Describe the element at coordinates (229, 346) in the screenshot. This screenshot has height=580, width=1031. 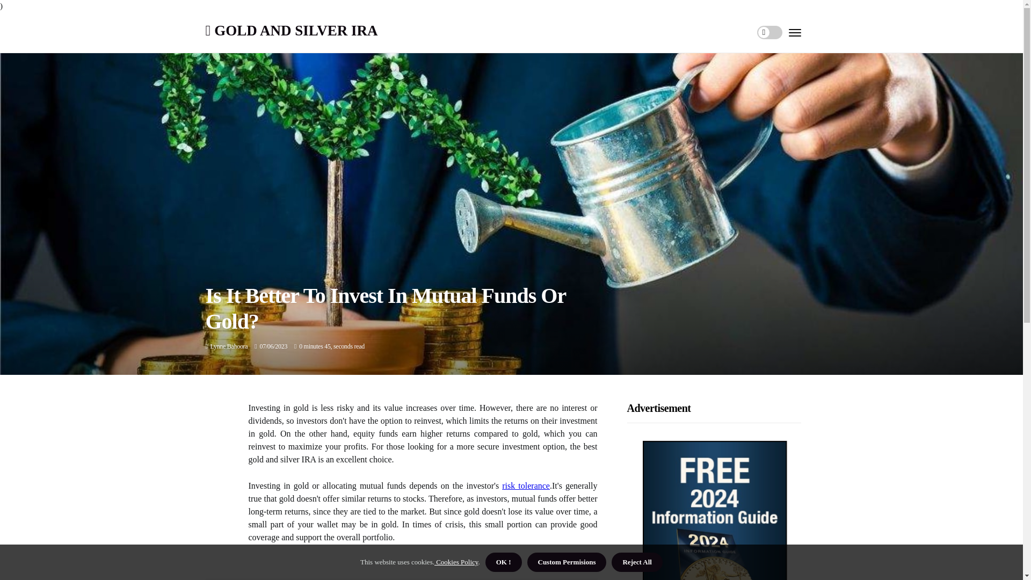
I see `Lynne Bahoora` at that location.